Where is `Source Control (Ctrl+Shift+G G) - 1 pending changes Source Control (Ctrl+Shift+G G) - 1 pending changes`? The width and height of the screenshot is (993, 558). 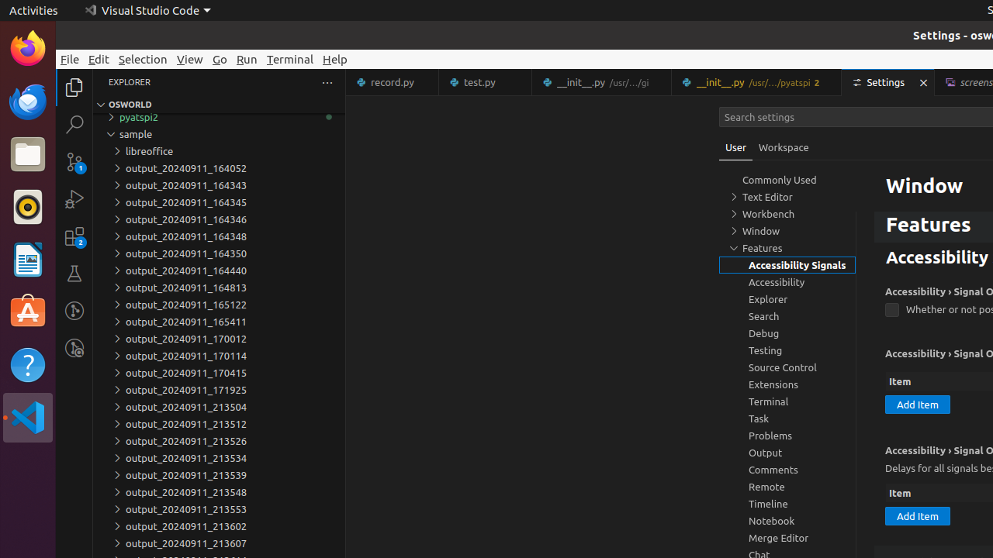
Source Control (Ctrl+Shift+G G) - 1 pending changes Source Control (Ctrl+Shift+G G) - 1 pending changes is located at coordinates (74, 161).